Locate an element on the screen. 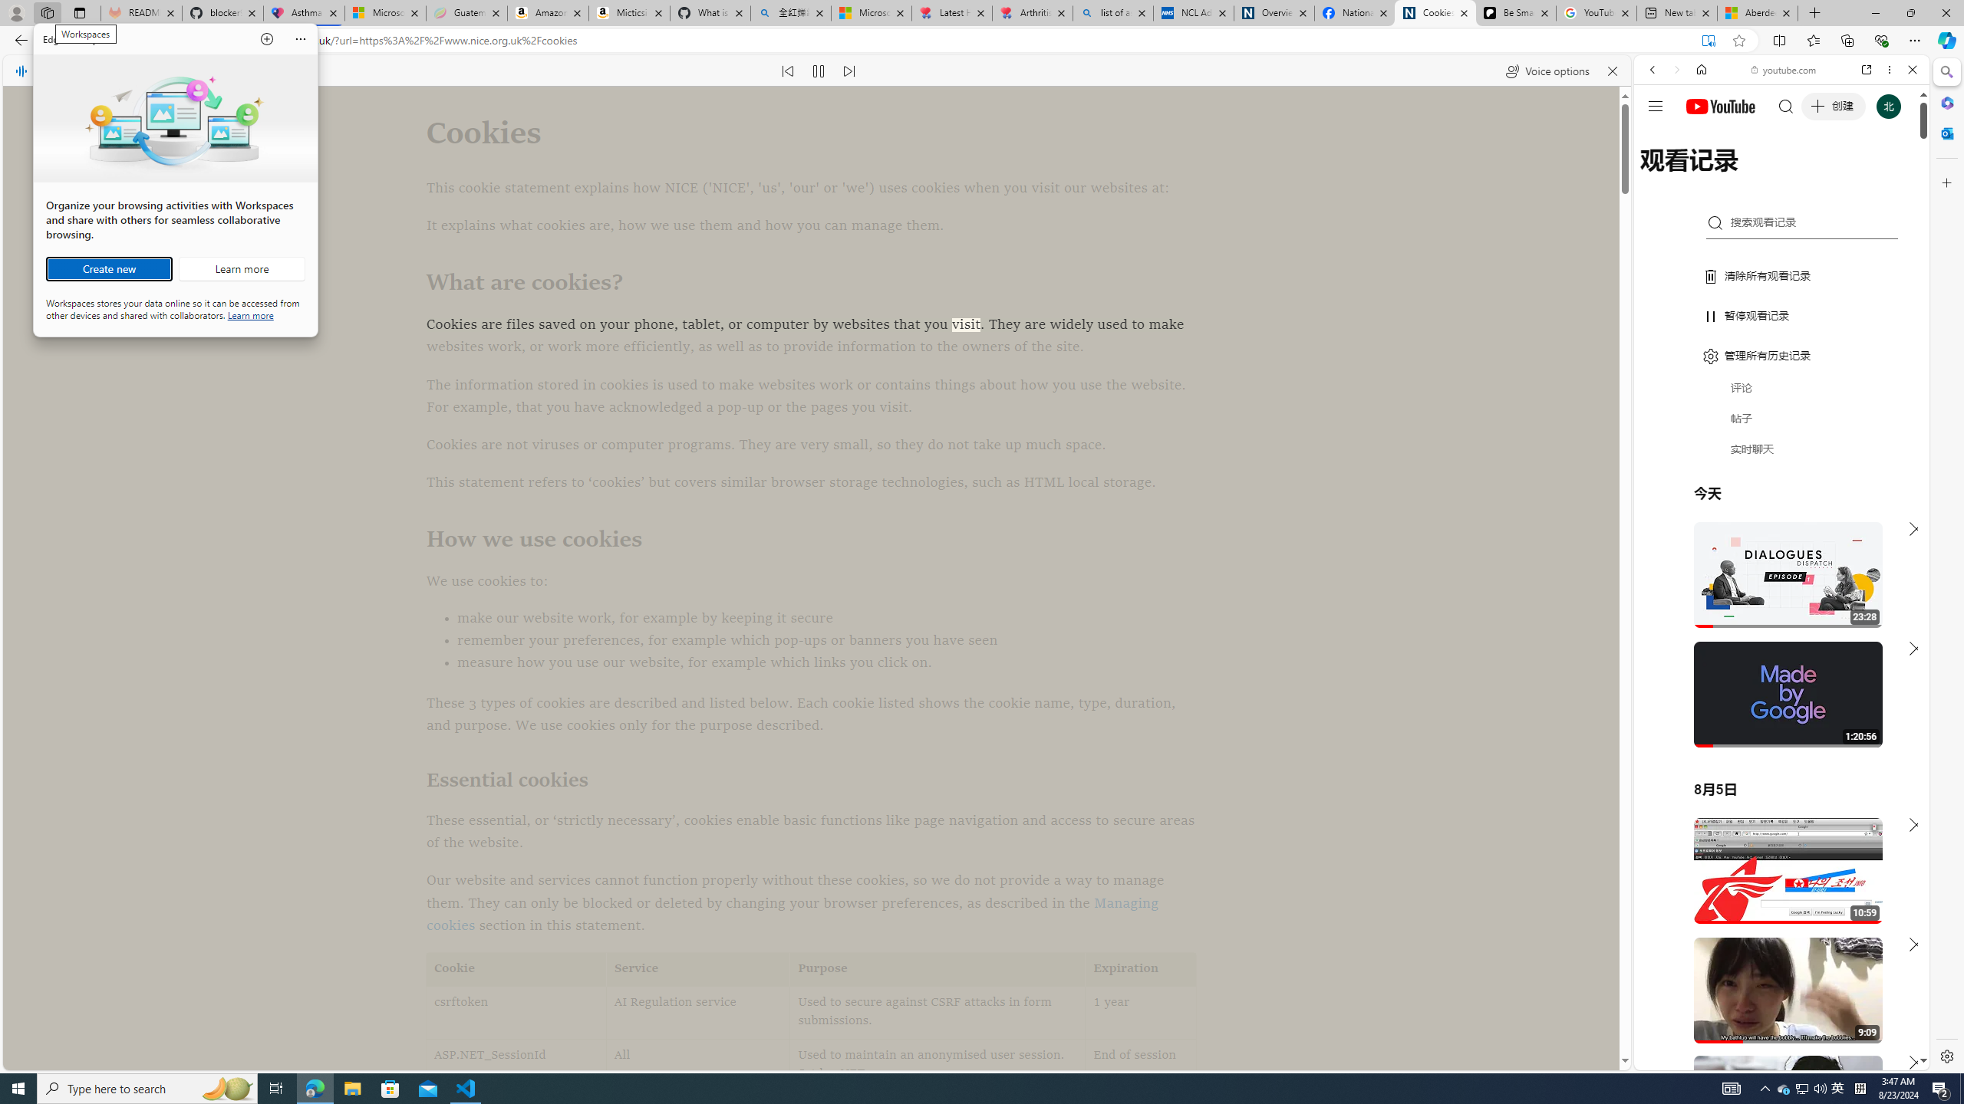  Used to secure against CSRF attacks in form submissions. is located at coordinates (1703, 175).